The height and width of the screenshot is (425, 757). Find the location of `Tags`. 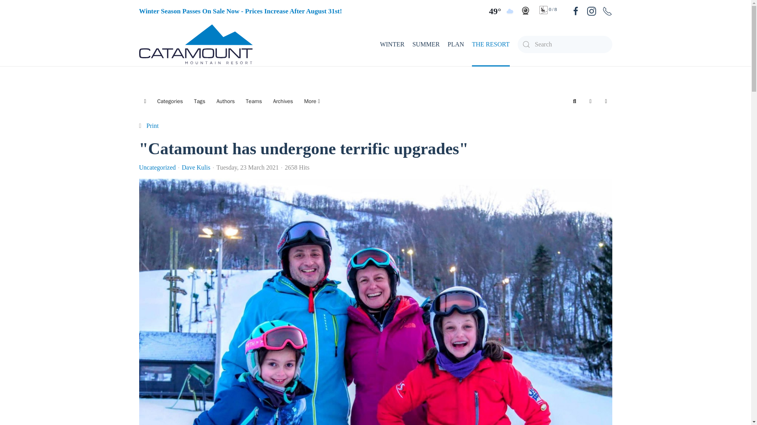

Tags is located at coordinates (200, 101).